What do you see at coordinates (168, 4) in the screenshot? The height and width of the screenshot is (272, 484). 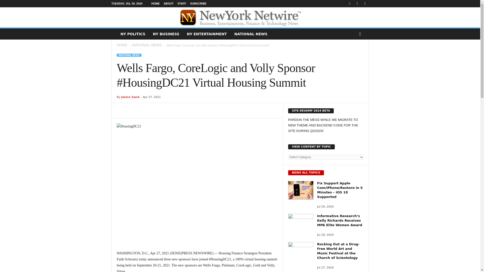 I see `ABOUT` at bounding box center [168, 4].